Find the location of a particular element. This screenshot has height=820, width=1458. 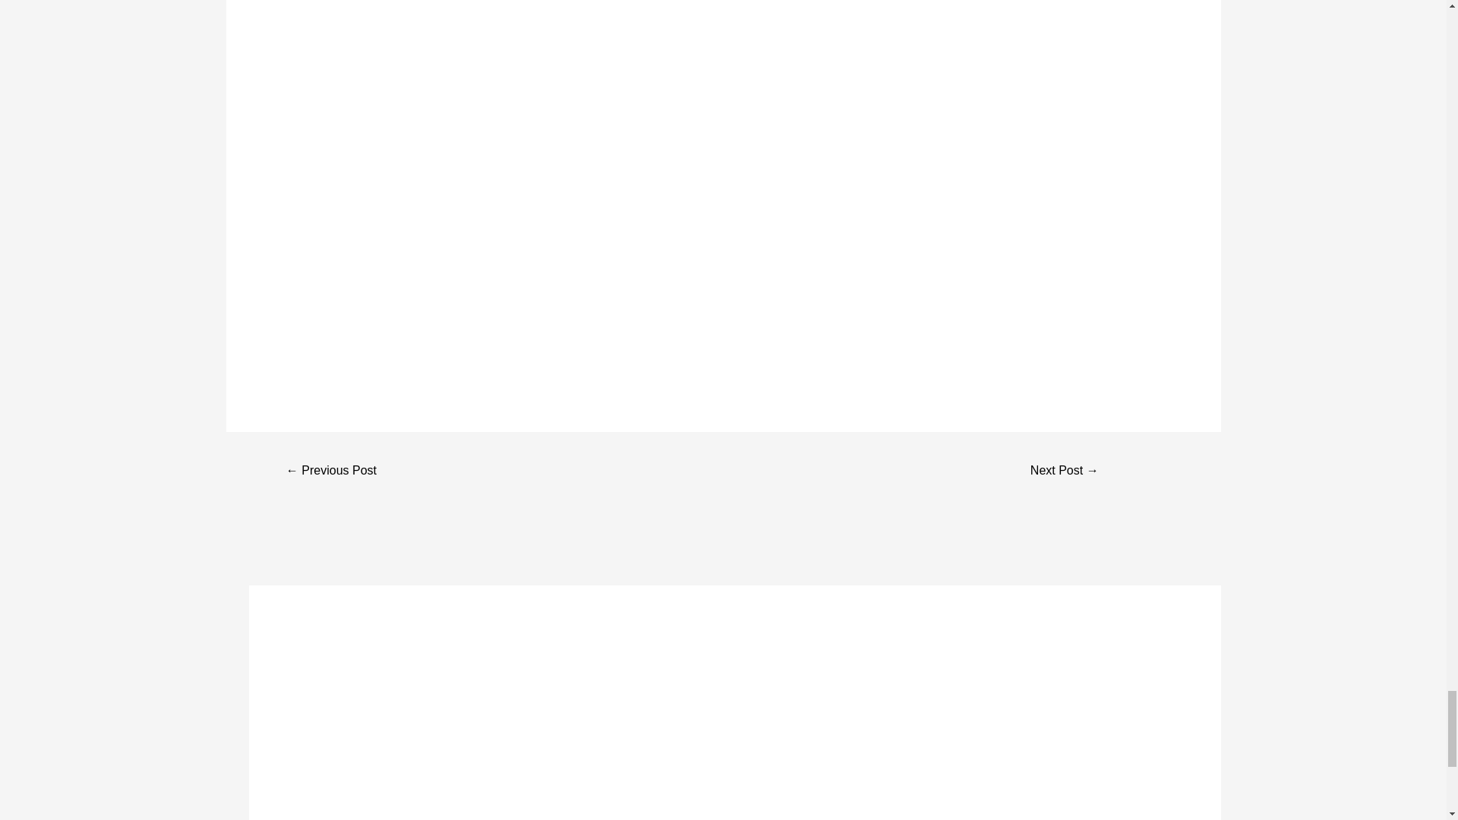

Tension Settings: Unravelling The Right Kind of Tension is located at coordinates (1064, 471).